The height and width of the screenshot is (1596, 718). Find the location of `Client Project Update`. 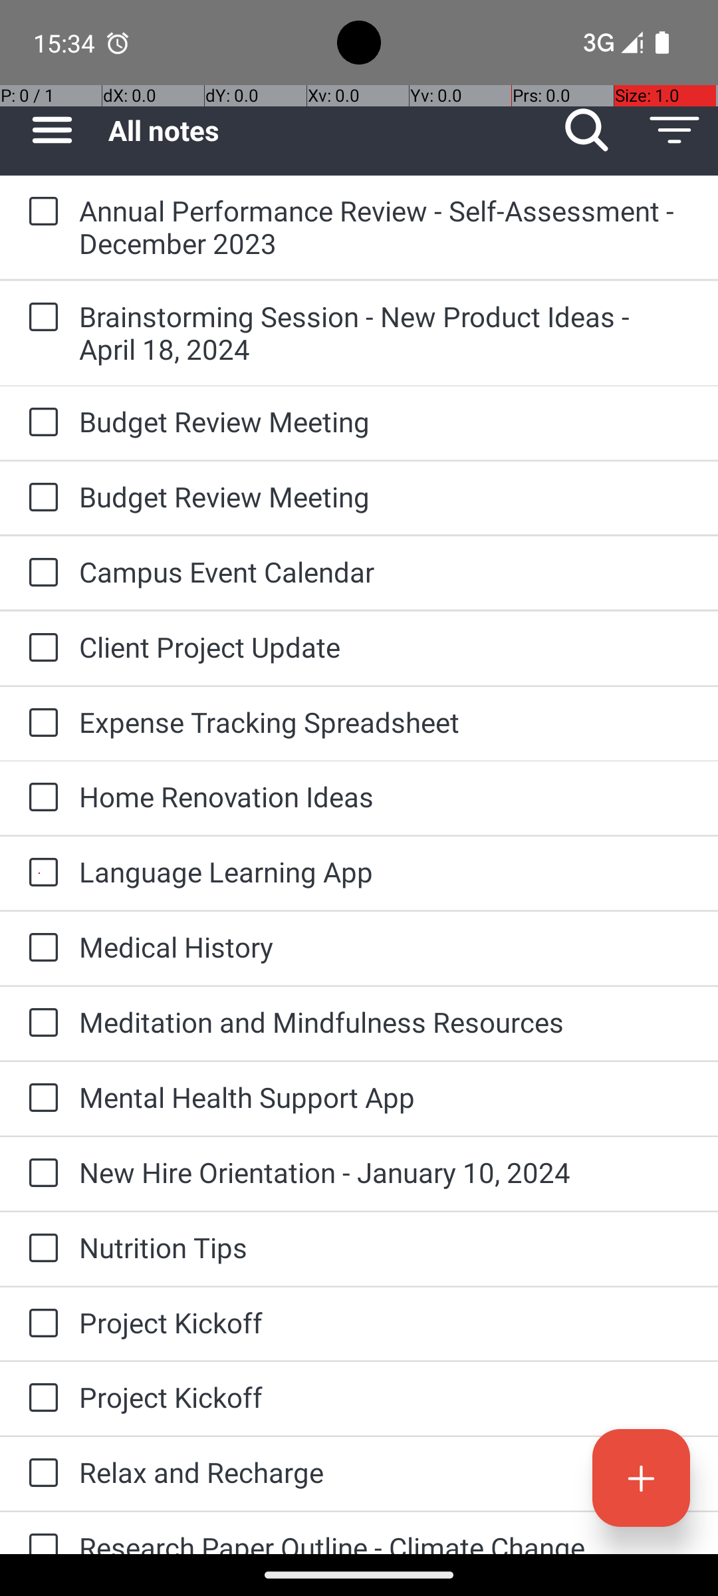

Client Project Update is located at coordinates (386, 646).